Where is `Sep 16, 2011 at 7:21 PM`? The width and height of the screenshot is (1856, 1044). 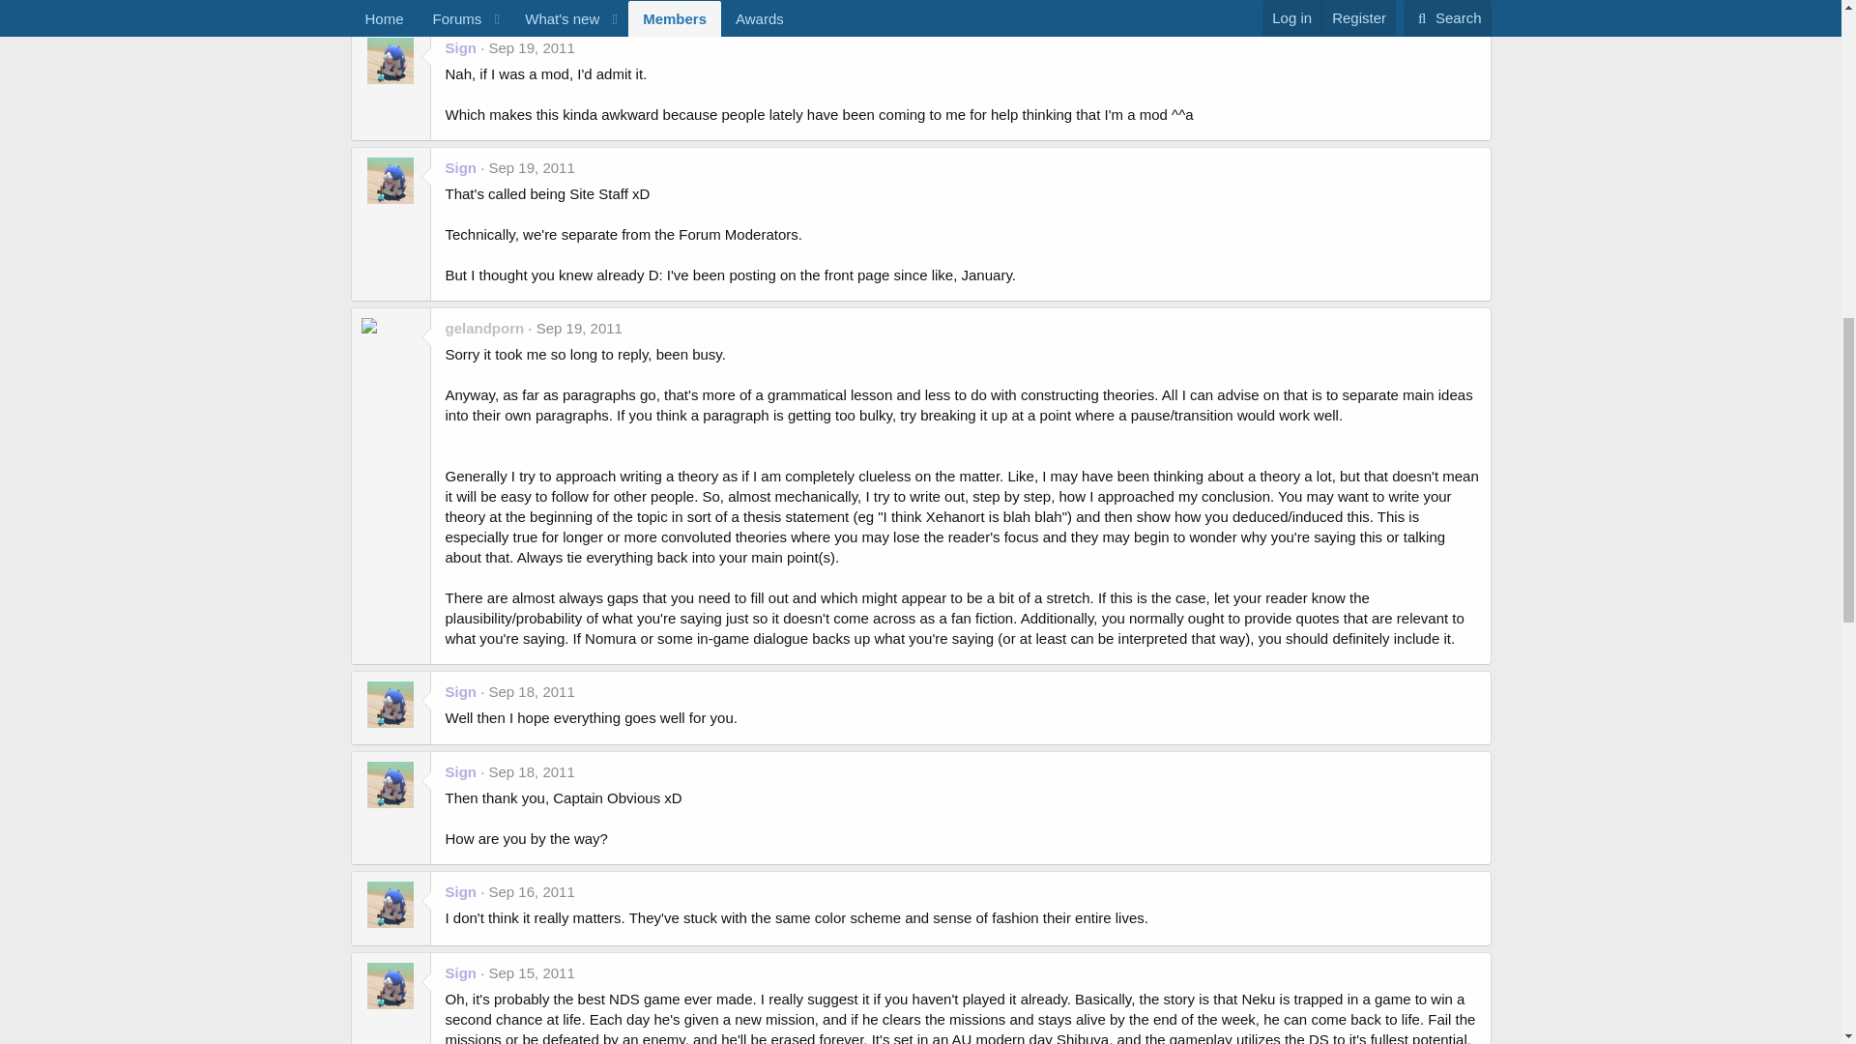 Sep 16, 2011 at 7:21 PM is located at coordinates (532, 891).